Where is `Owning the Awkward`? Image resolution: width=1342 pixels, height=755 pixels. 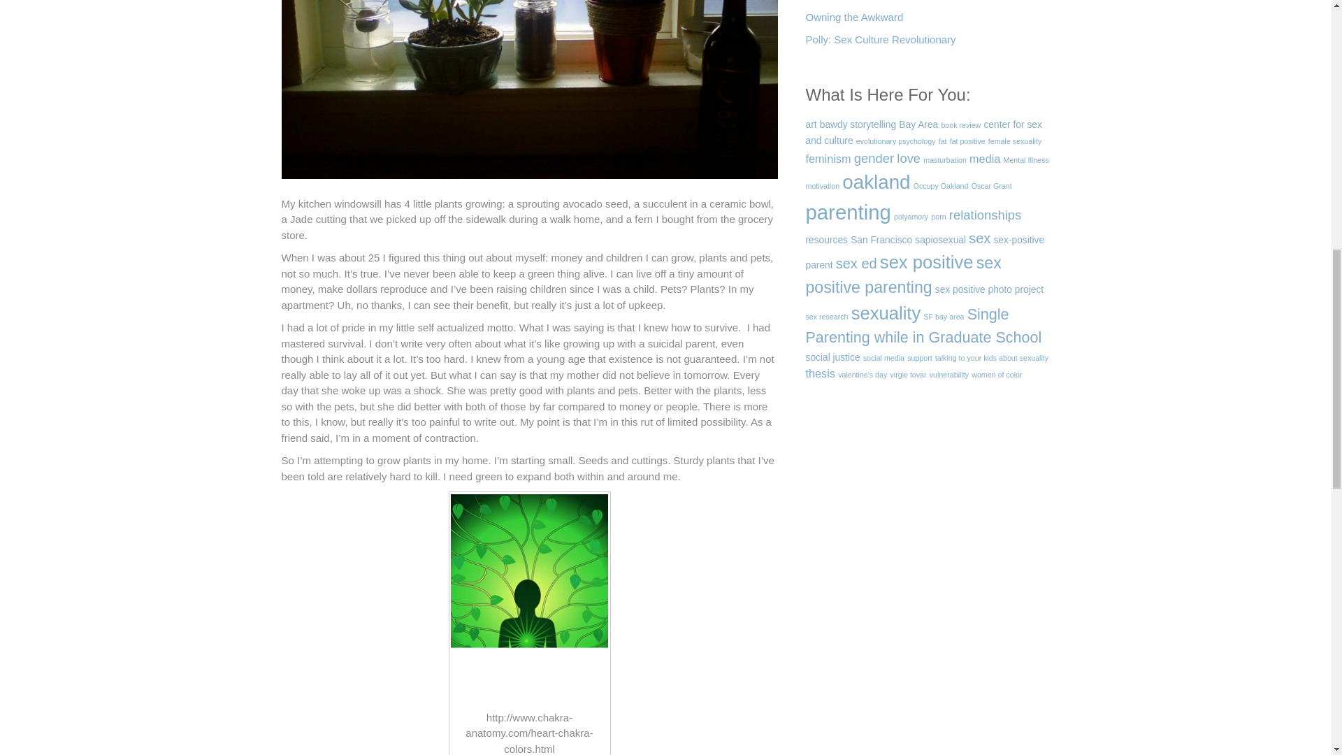
Owning the Awkward is located at coordinates (854, 21).